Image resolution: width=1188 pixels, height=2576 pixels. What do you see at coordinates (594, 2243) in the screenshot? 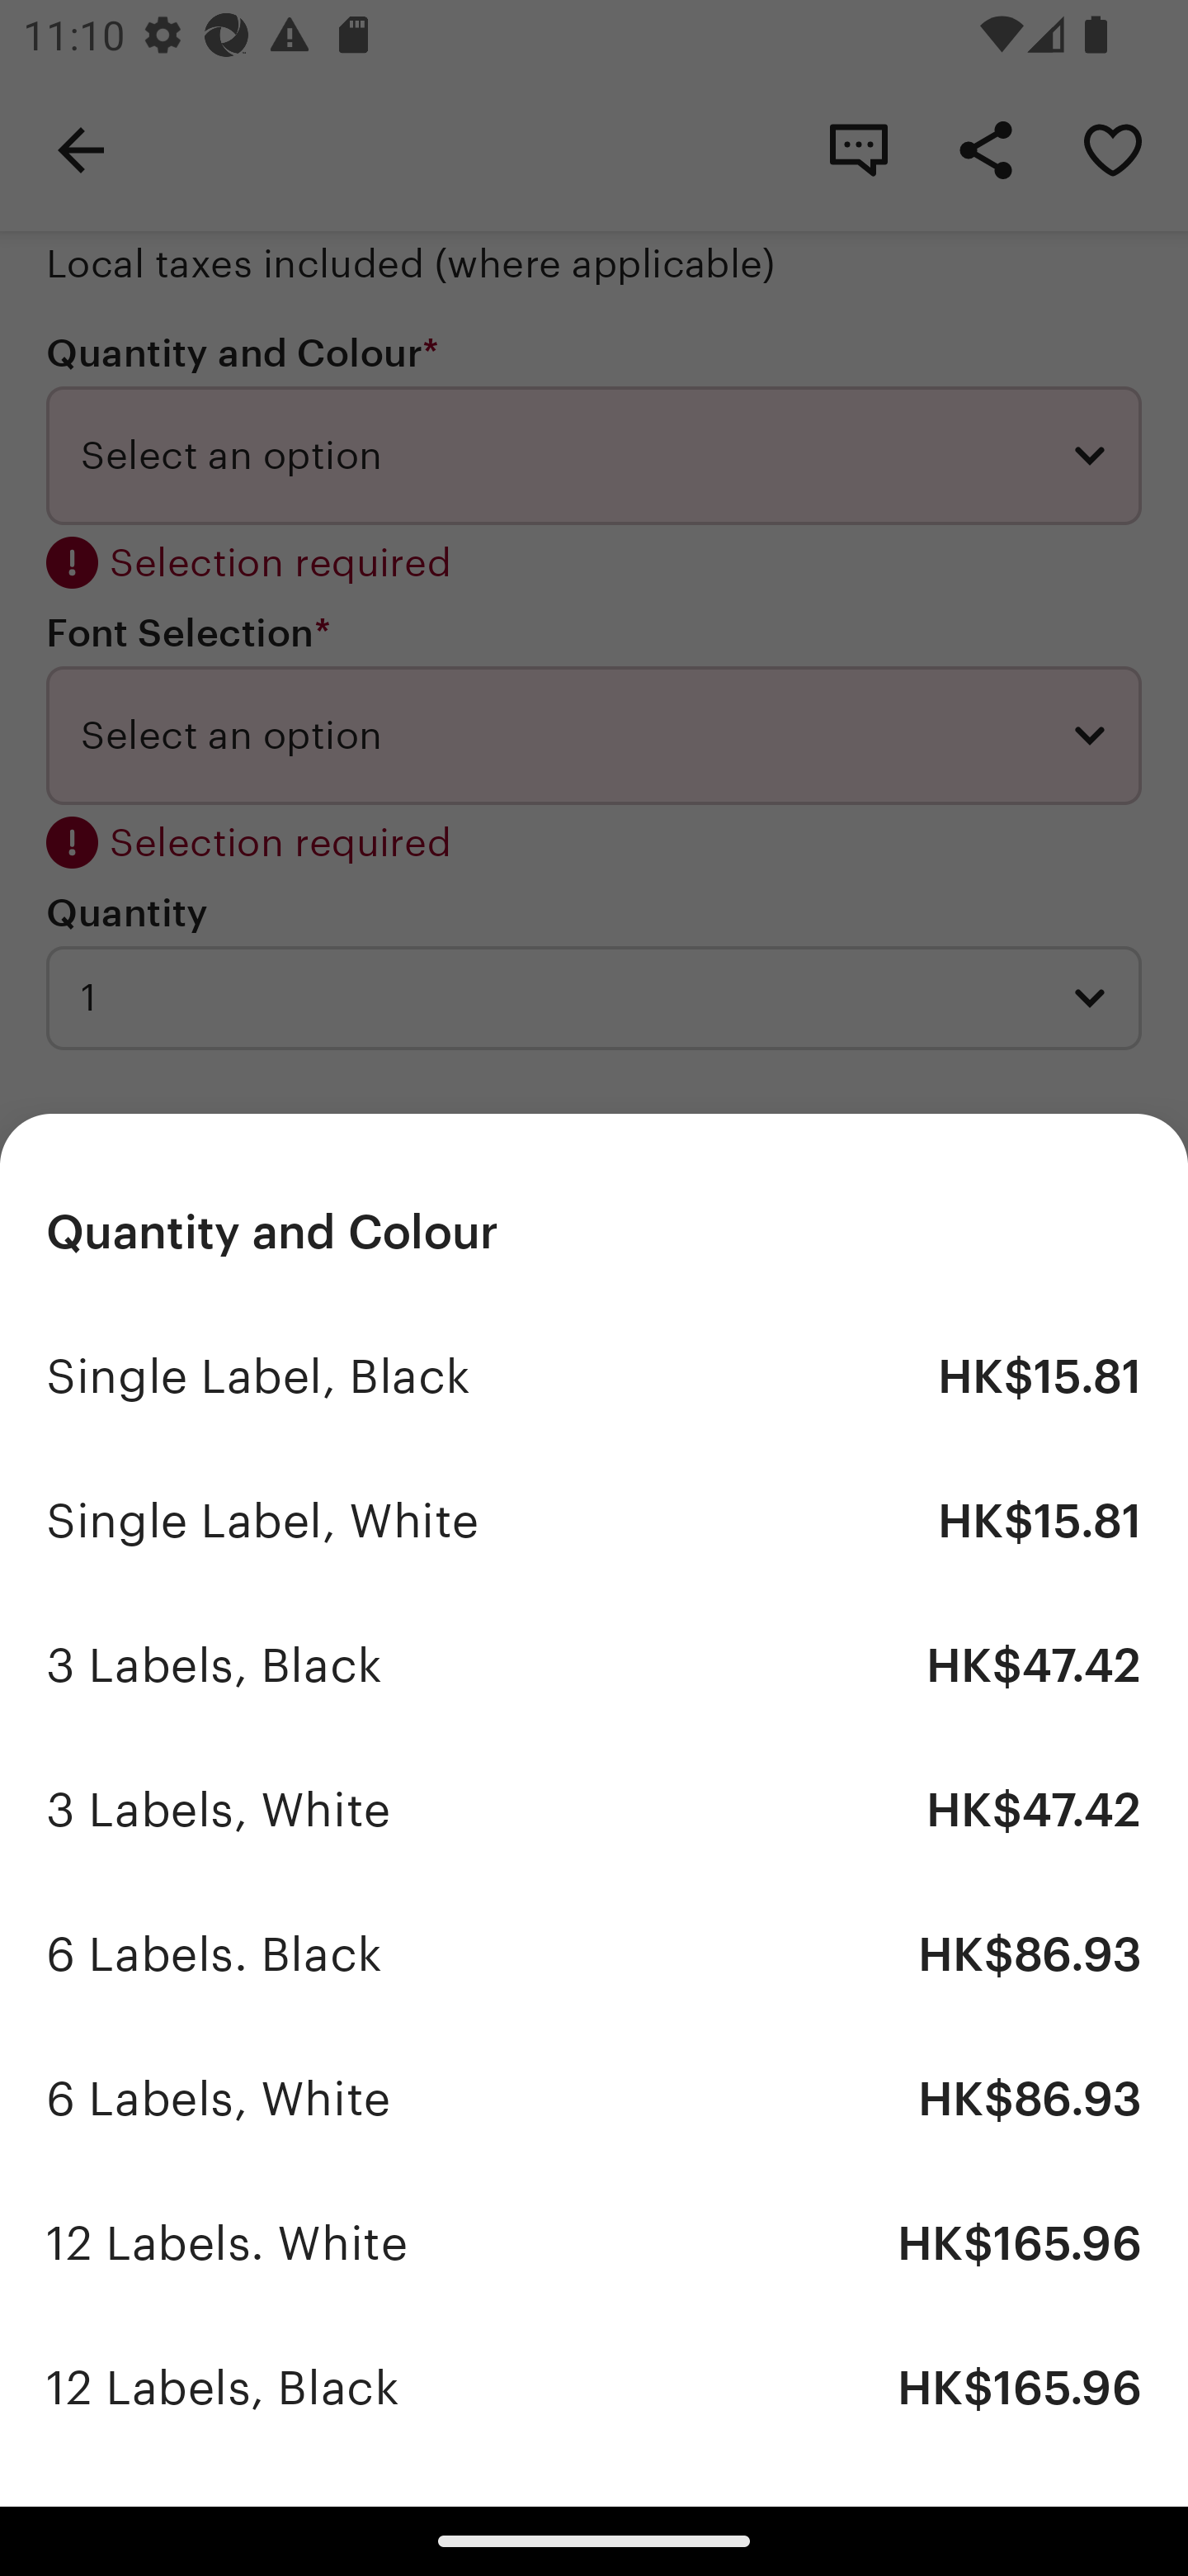
I see `12 Labels. White HK$165.96` at bounding box center [594, 2243].